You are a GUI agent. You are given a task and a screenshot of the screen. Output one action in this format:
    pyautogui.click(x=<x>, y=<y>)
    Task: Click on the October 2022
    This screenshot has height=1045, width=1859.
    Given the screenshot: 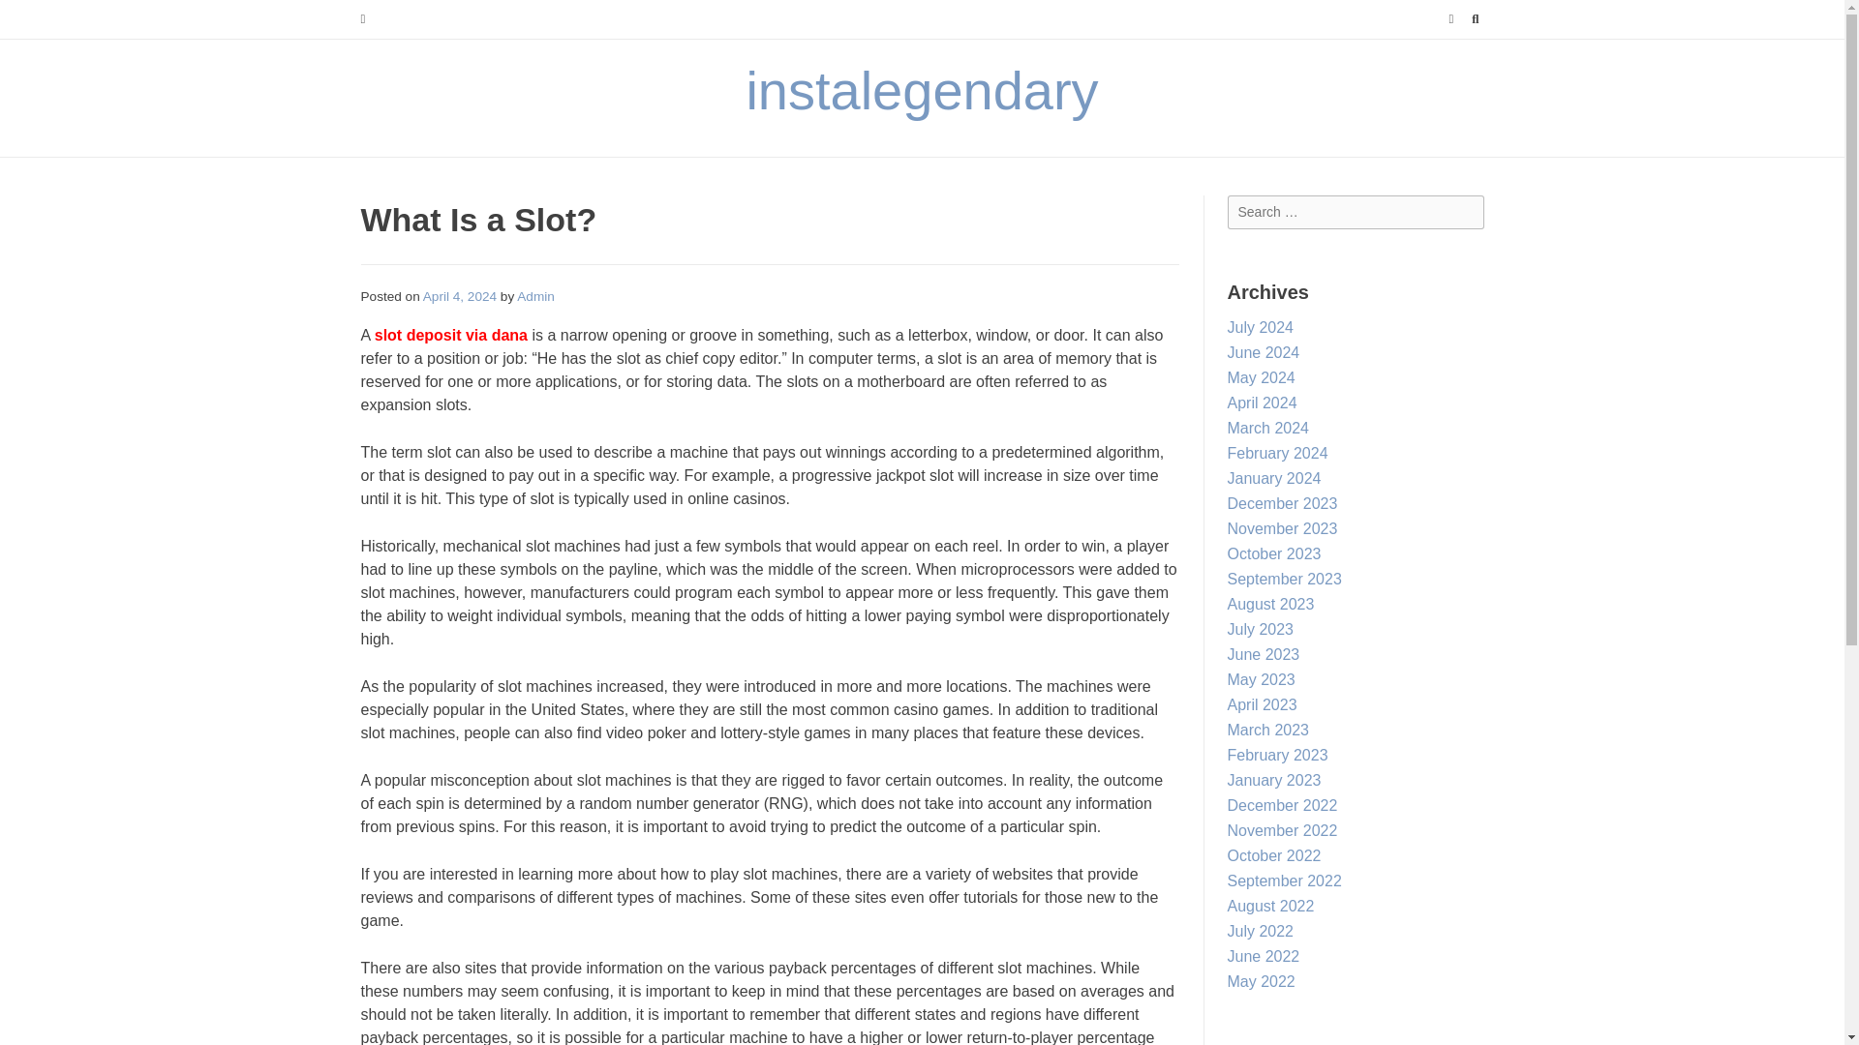 What is the action you would take?
    pyautogui.click(x=1274, y=855)
    